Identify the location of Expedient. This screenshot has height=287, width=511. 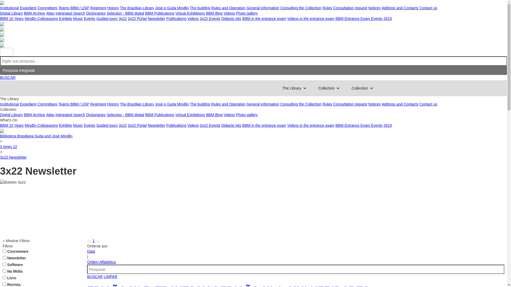
(28, 8).